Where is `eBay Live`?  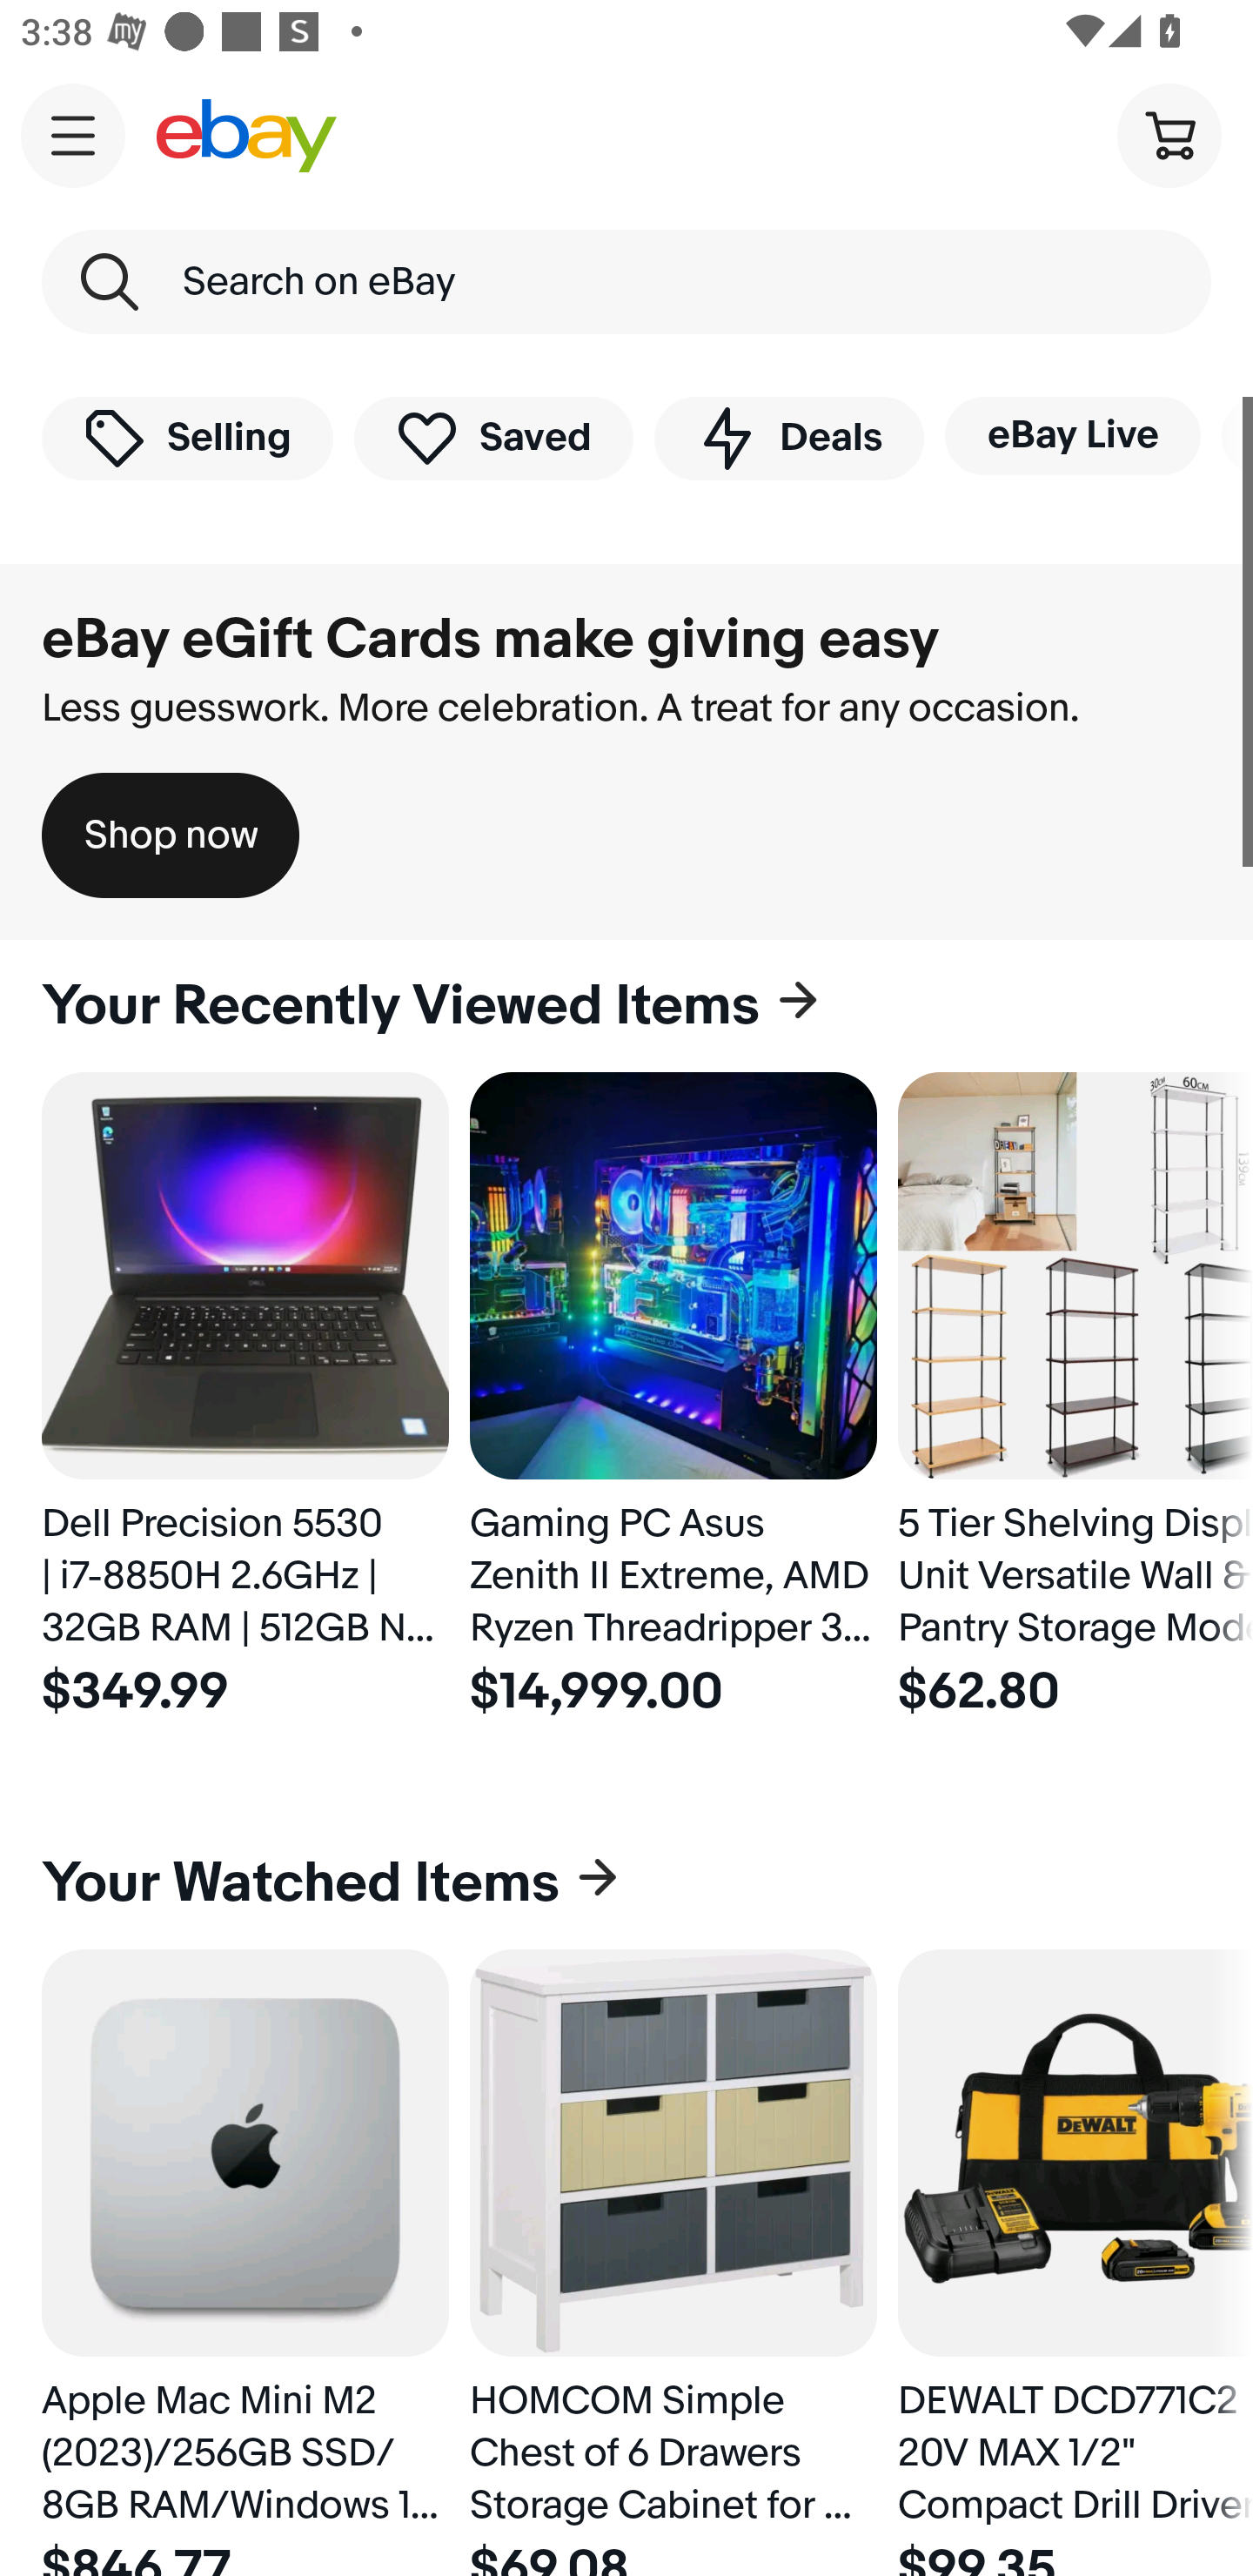
eBay Live is located at coordinates (1072, 435).